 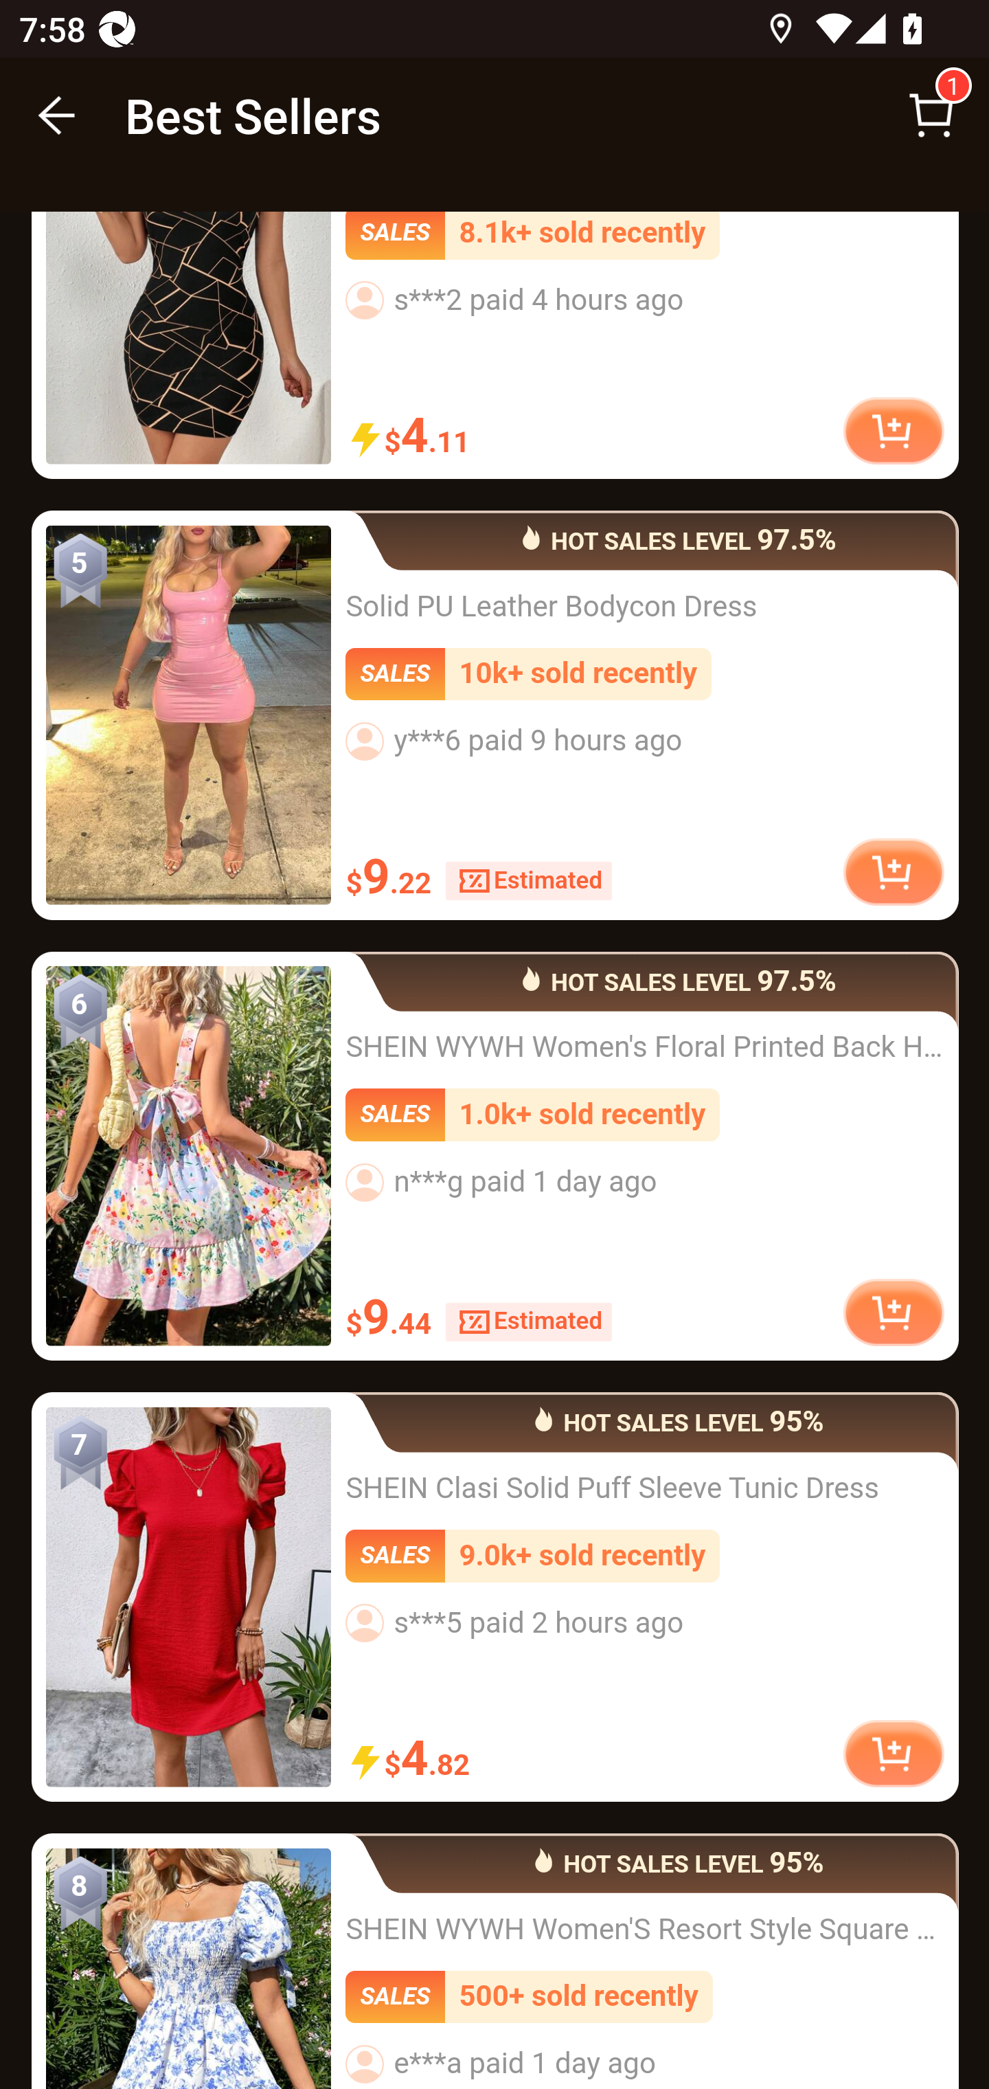 What do you see at coordinates (893, 1314) in the screenshot?
I see `add to cart` at bounding box center [893, 1314].